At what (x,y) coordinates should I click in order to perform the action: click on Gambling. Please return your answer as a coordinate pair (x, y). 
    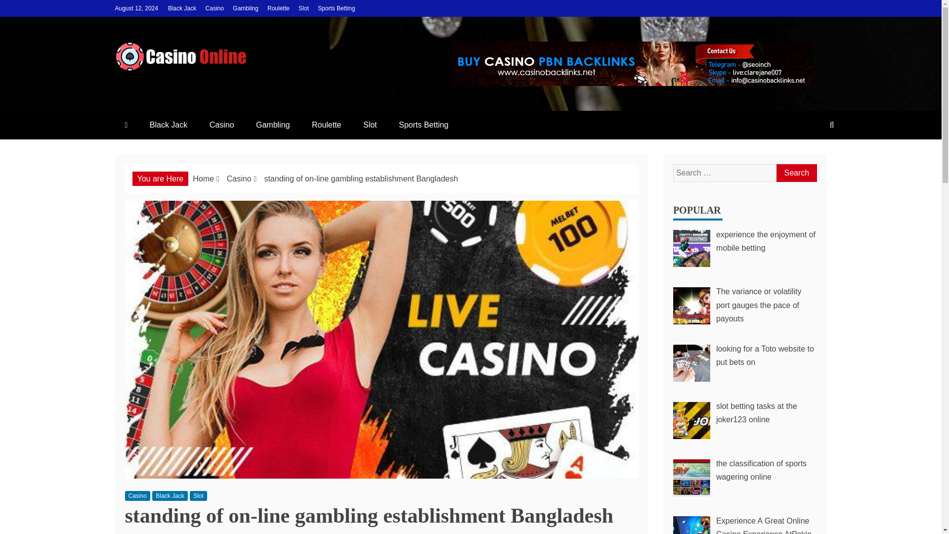
    Looking at the image, I should click on (245, 8).